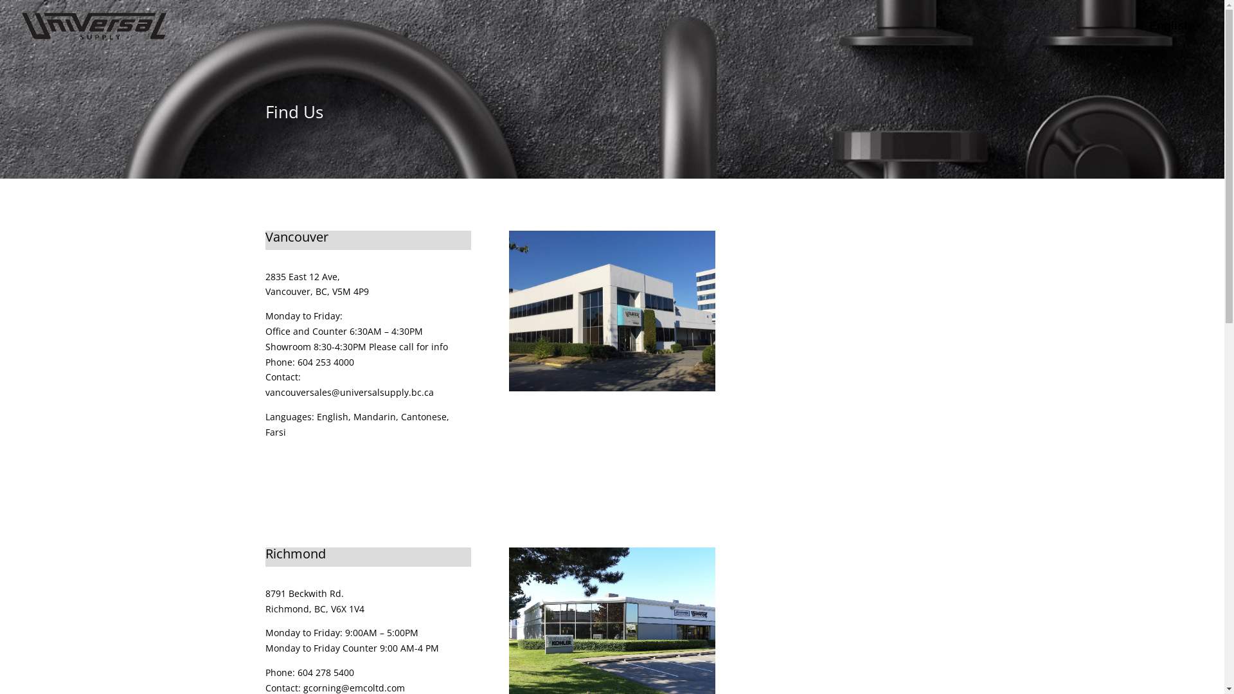 This screenshot has height=694, width=1234. What do you see at coordinates (1176, 36) in the screenshot?
I see `English` at bounding box center [1176, 36].